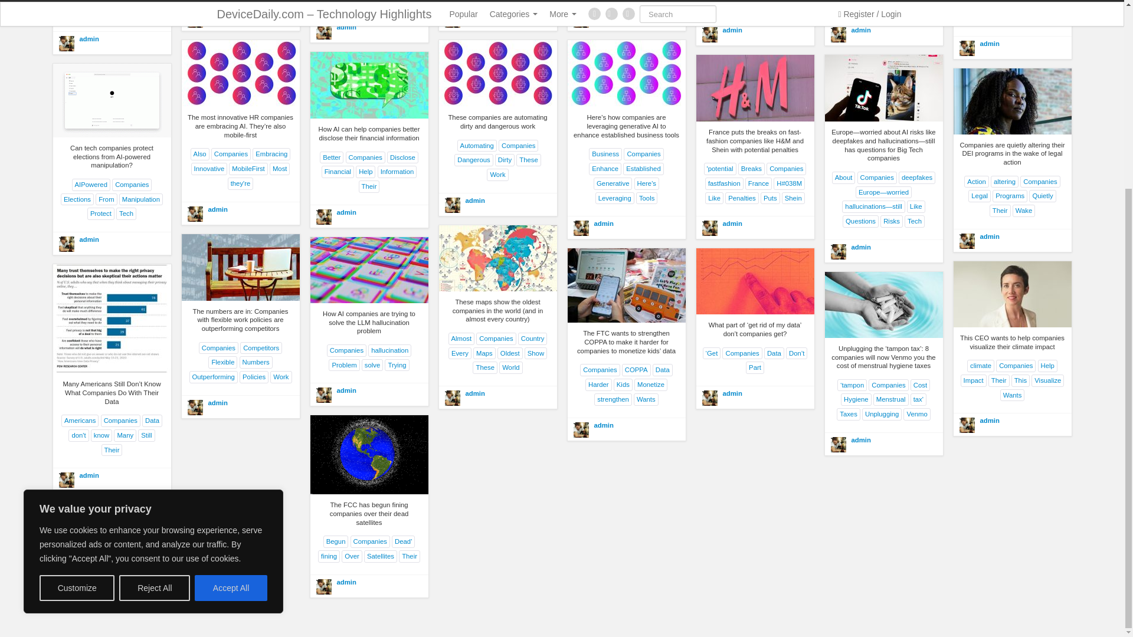  What do you see at coordinates (603, 15) in the screenshot?
I see `Posts by admin` at bounding box center [603, 15].